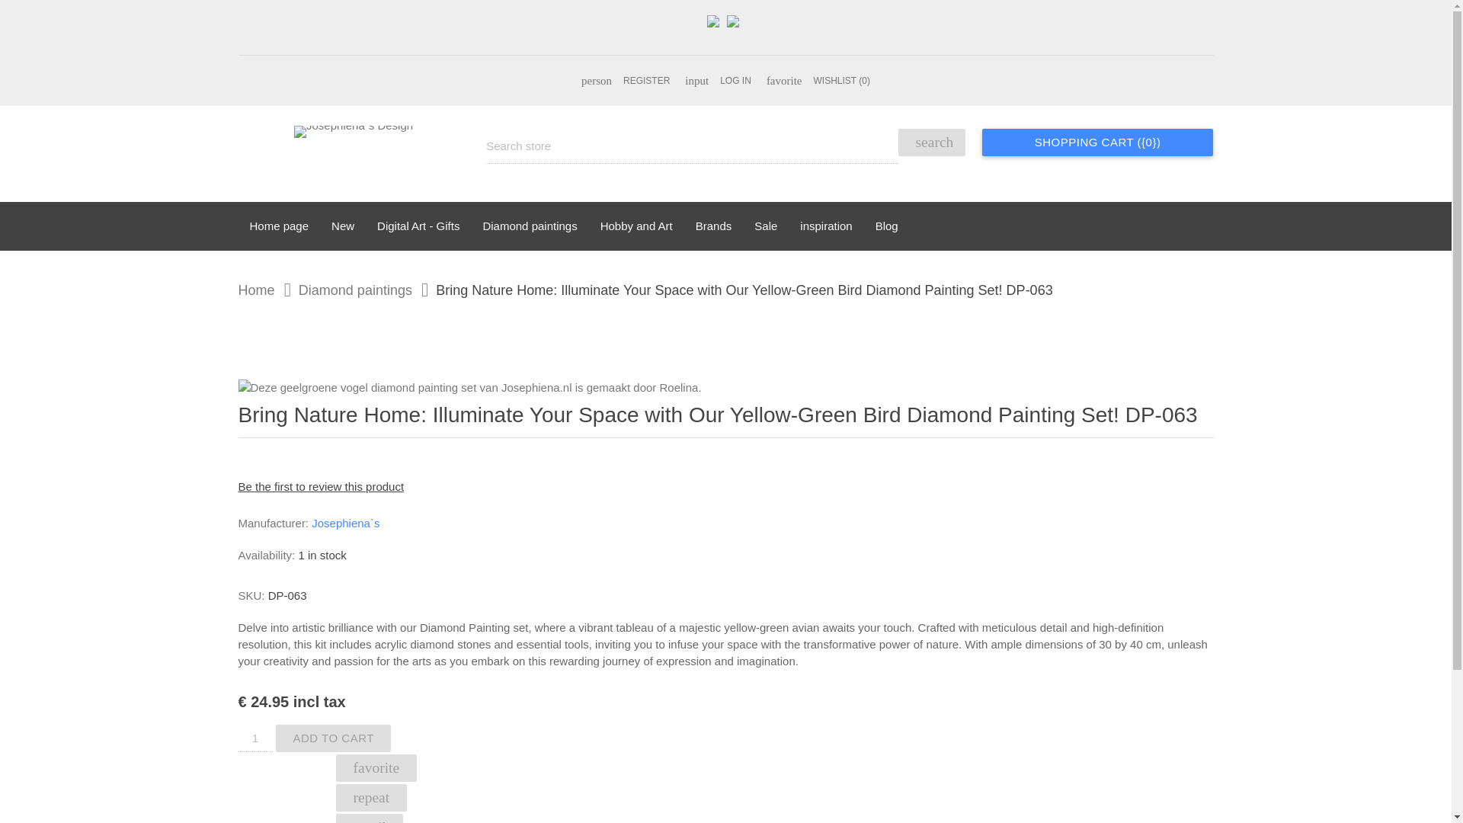  What do you see at coordinates (255, 738) in the screenshot?
I see `1` at bounding box center [255, 738].